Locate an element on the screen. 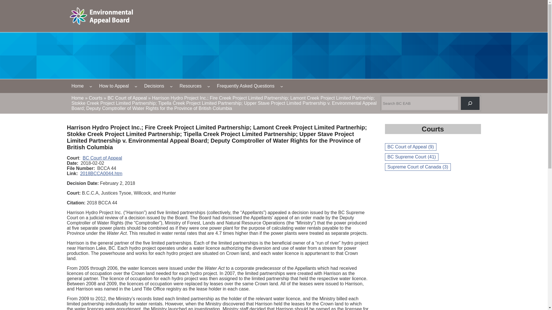 This screenshot has height=310, width=552. Courts is located at coordinates (95, 98).